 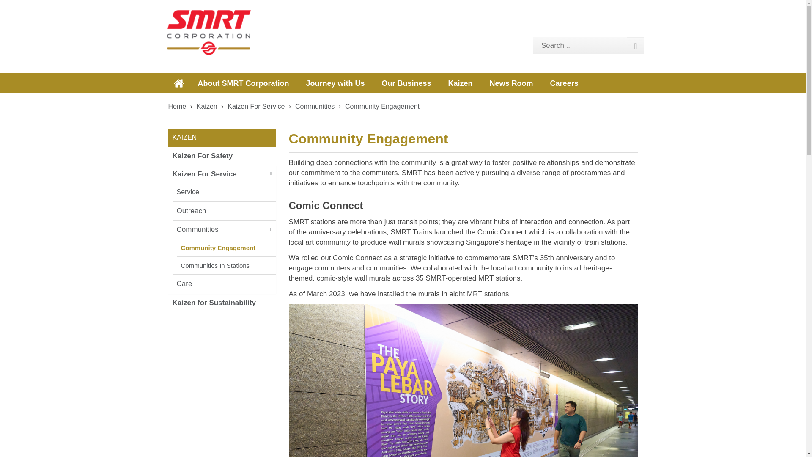 What do you see at coordinates (406, 83) in the screenshot?
I see `Our Business` at bounding box center [406, 83].